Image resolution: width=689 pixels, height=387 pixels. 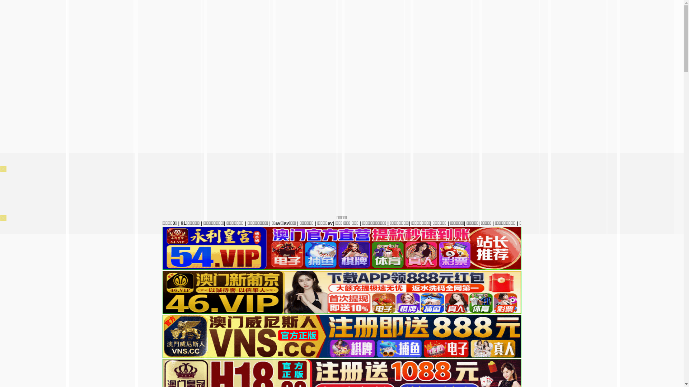 I want to click on |, so click(x=501, y=223).